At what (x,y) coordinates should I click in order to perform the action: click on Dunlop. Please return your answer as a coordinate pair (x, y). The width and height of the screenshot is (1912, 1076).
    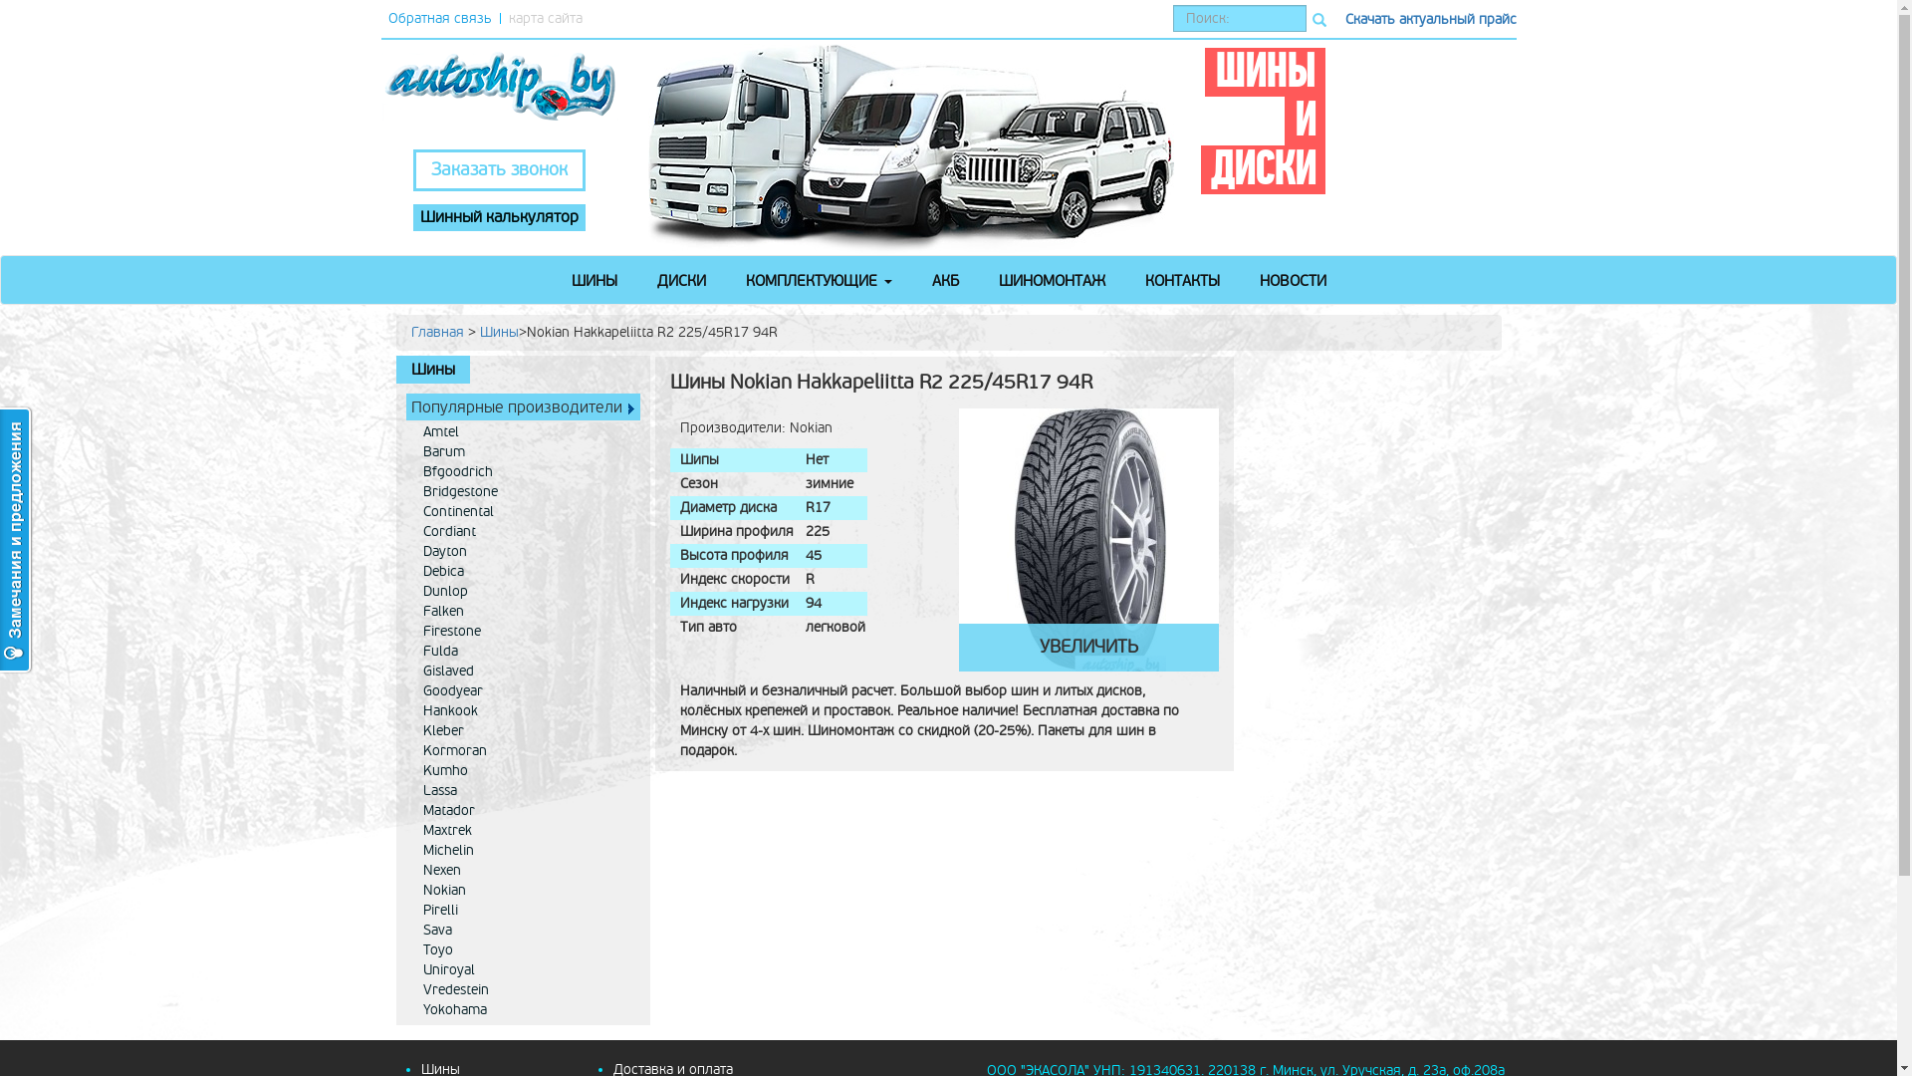
    Looking at the image, I should click on (526, 592).